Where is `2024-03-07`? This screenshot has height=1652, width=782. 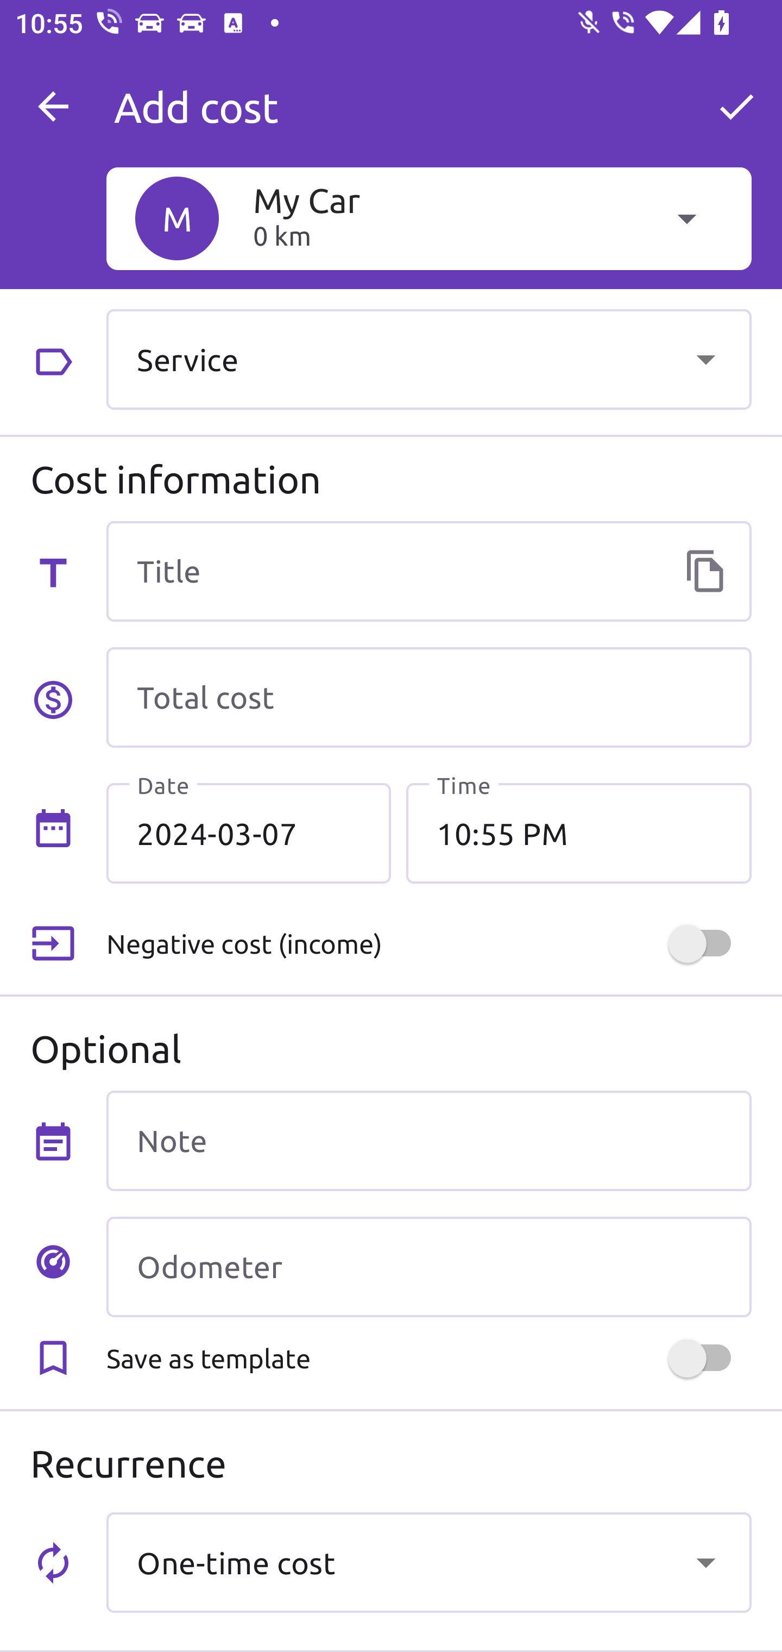
2024-03-07 is located at coordinates (249, 833).